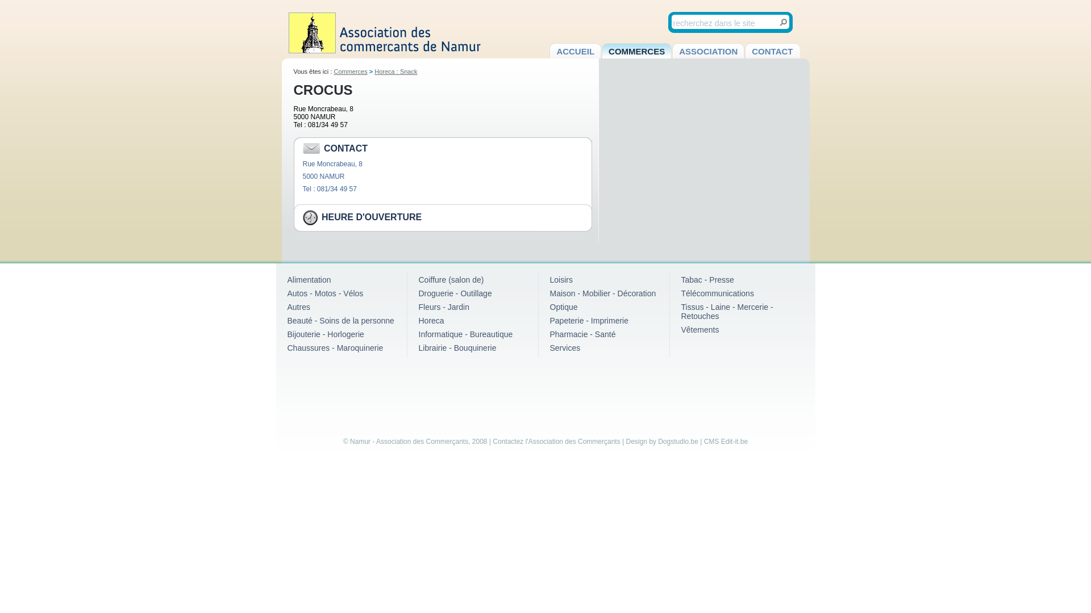 The width and height of the screenshot is (1091, 613). What do you see at coordinates (590, 321) in the screenshot?
I see `Papeterie - Imprimerie` at bounding box center [590, 321].